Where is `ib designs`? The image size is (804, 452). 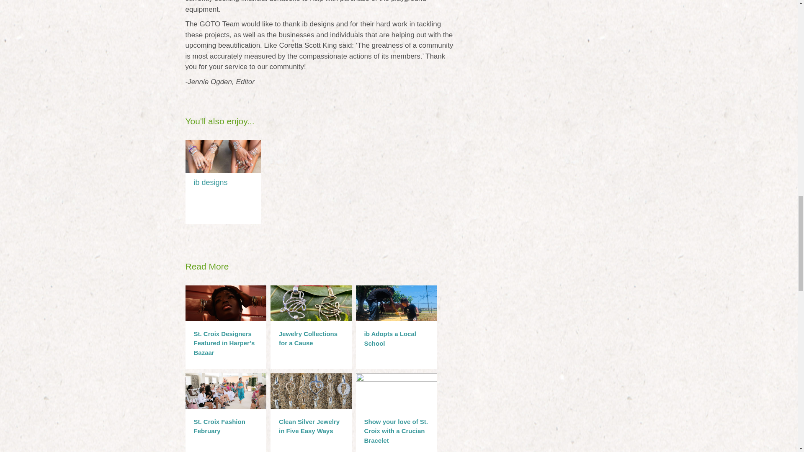
ib designs is located at coordinates (210, 182).